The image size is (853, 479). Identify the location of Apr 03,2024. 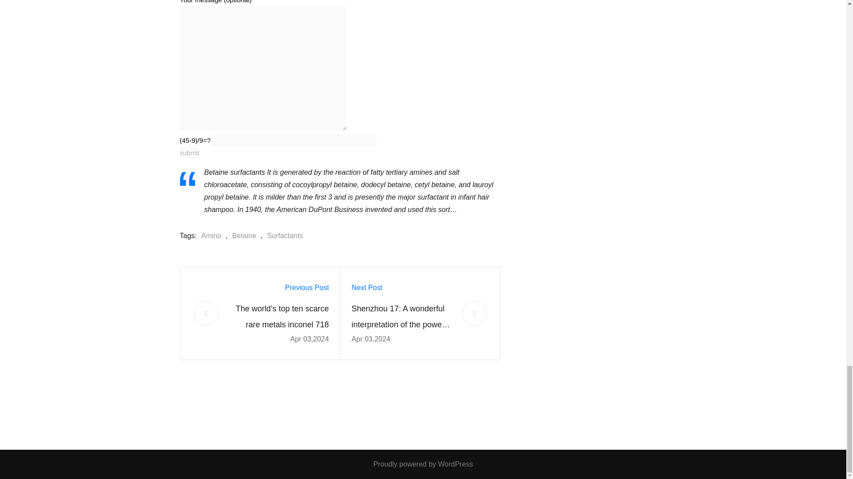
(371, 339).